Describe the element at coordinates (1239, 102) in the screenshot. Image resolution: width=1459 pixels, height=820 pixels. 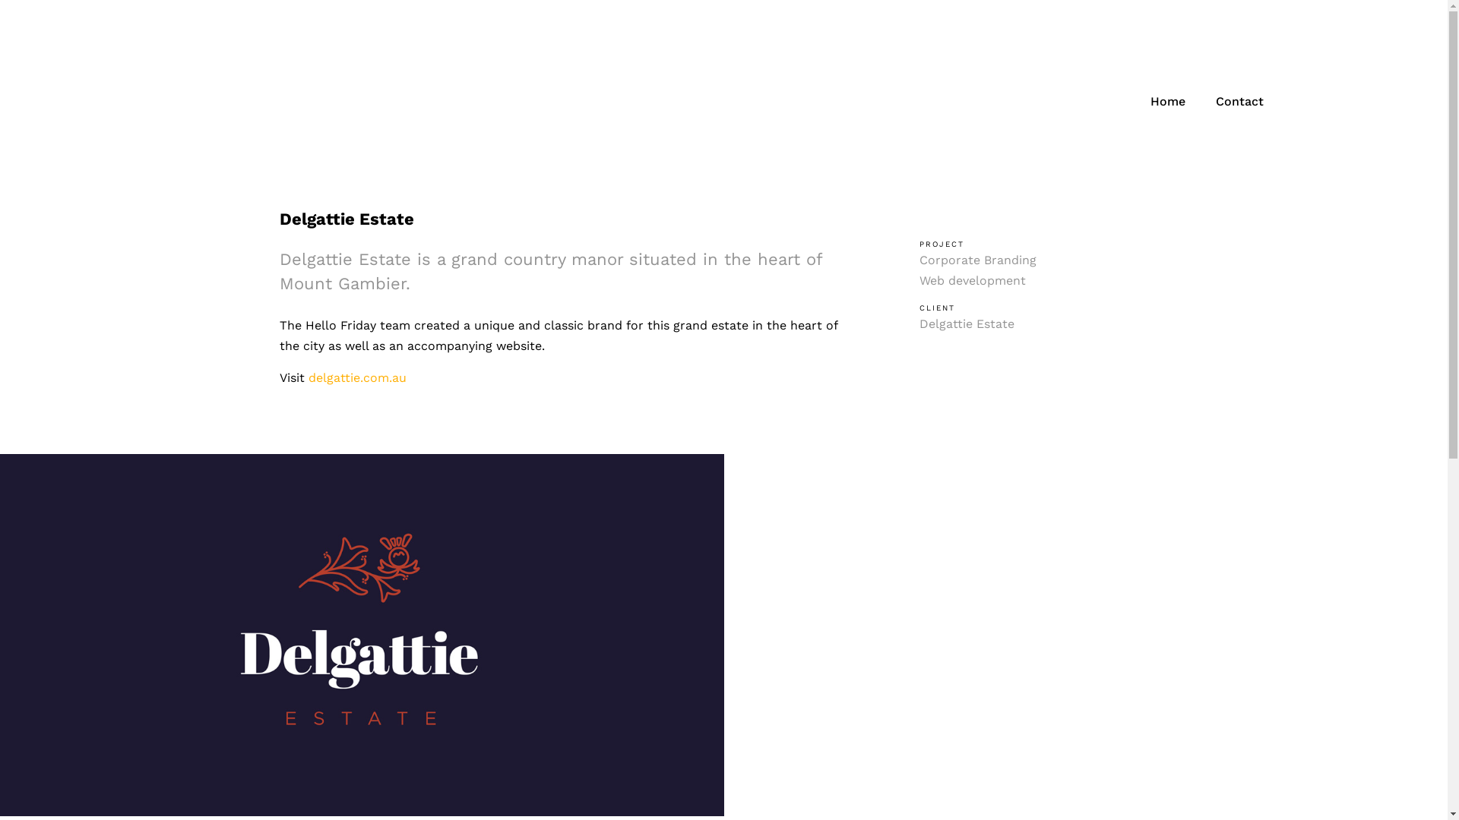
I see `Contact` at that location.